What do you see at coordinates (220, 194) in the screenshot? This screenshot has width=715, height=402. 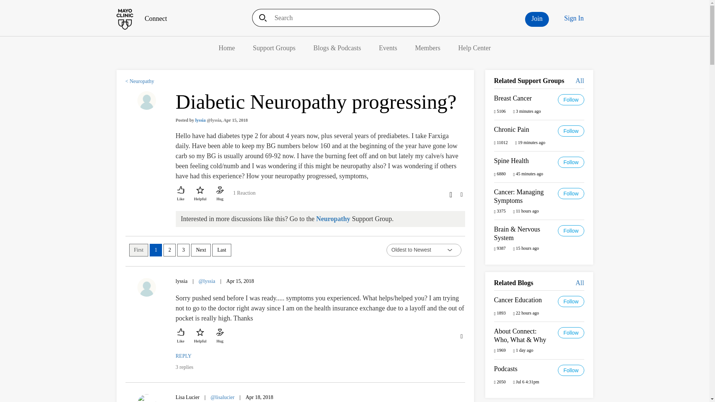 I see `Send encouragement for this discussion.` at bounding box center [220, 194].